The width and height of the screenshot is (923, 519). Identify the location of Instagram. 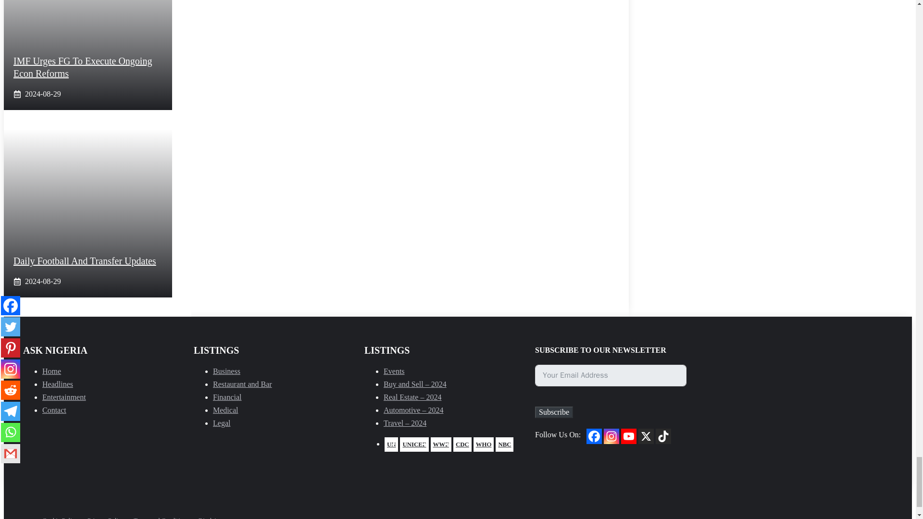
(611, 436).